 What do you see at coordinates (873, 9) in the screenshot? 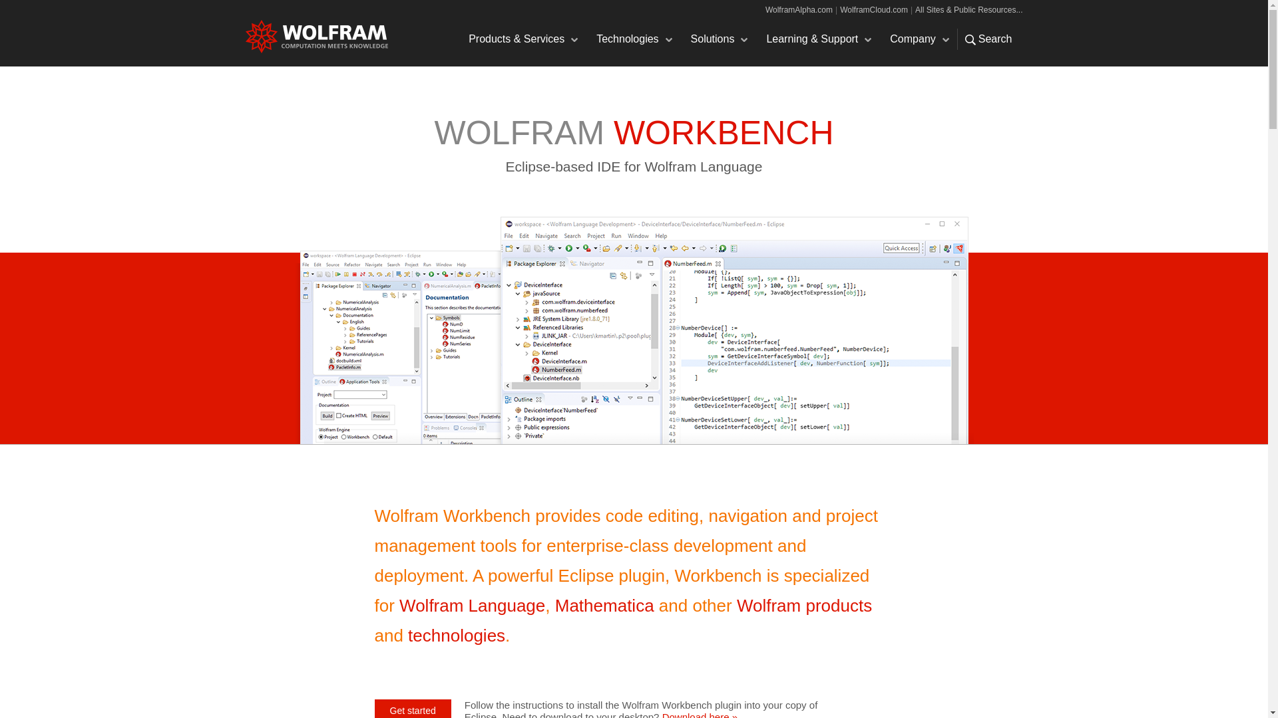
I see `WolframCloud.com` at bounding box center [873, 9].